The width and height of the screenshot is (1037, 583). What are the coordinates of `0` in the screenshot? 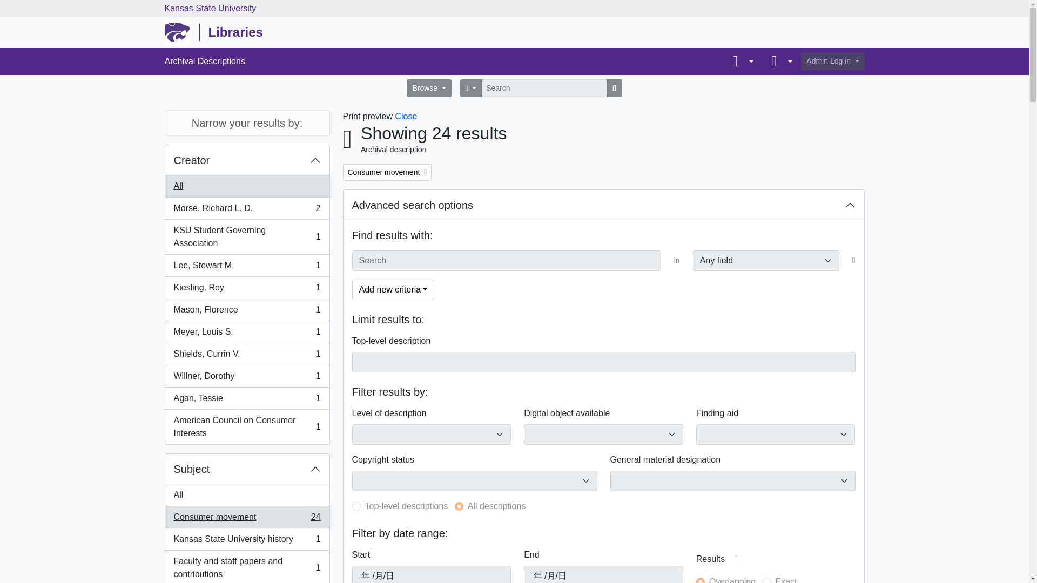 It's located at (247, 426).